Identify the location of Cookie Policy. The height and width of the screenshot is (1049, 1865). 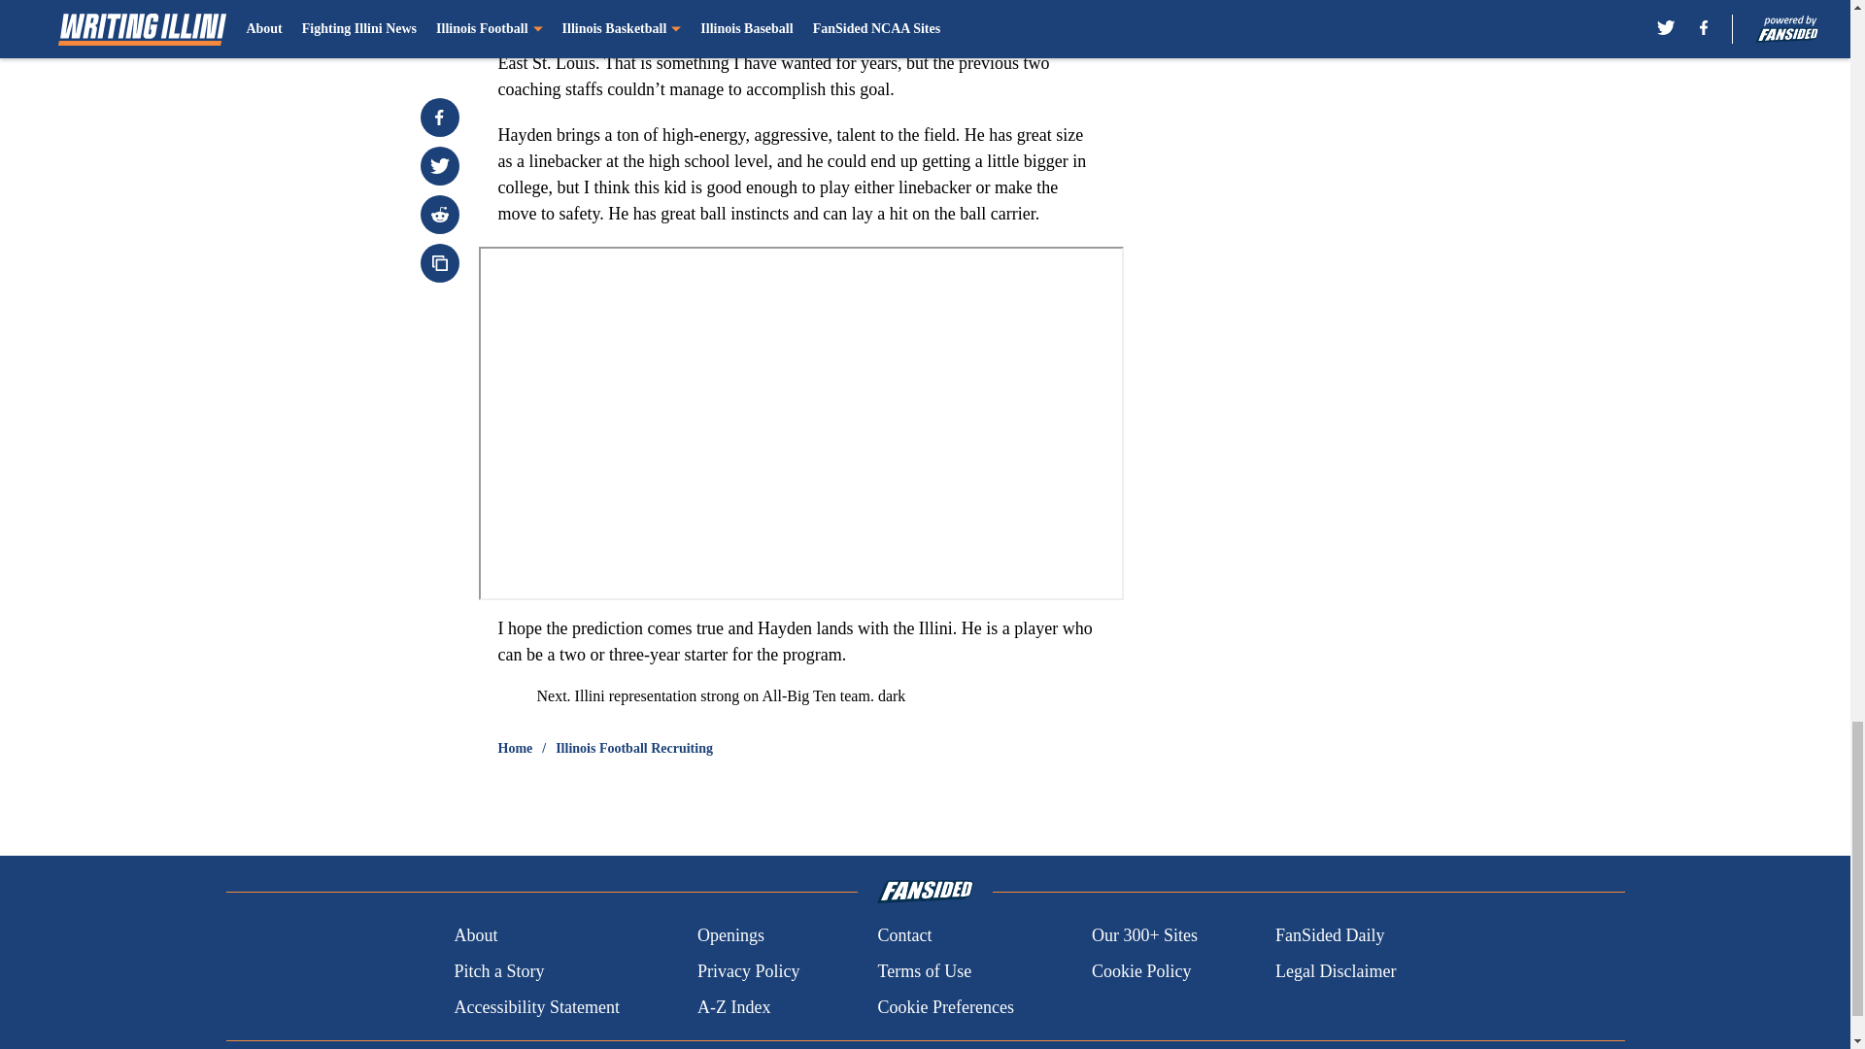
(1140, 971).